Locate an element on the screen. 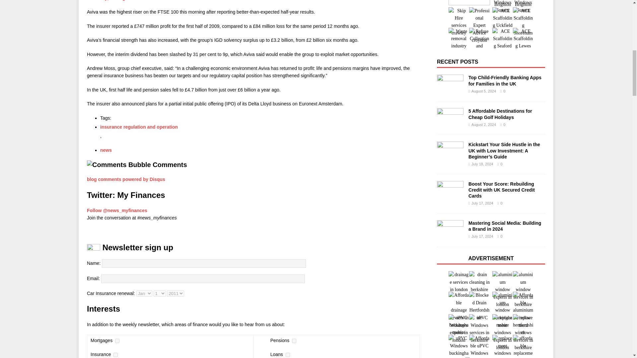 The image size is (637, 358). 518083 is located at coordinates (287, 355).